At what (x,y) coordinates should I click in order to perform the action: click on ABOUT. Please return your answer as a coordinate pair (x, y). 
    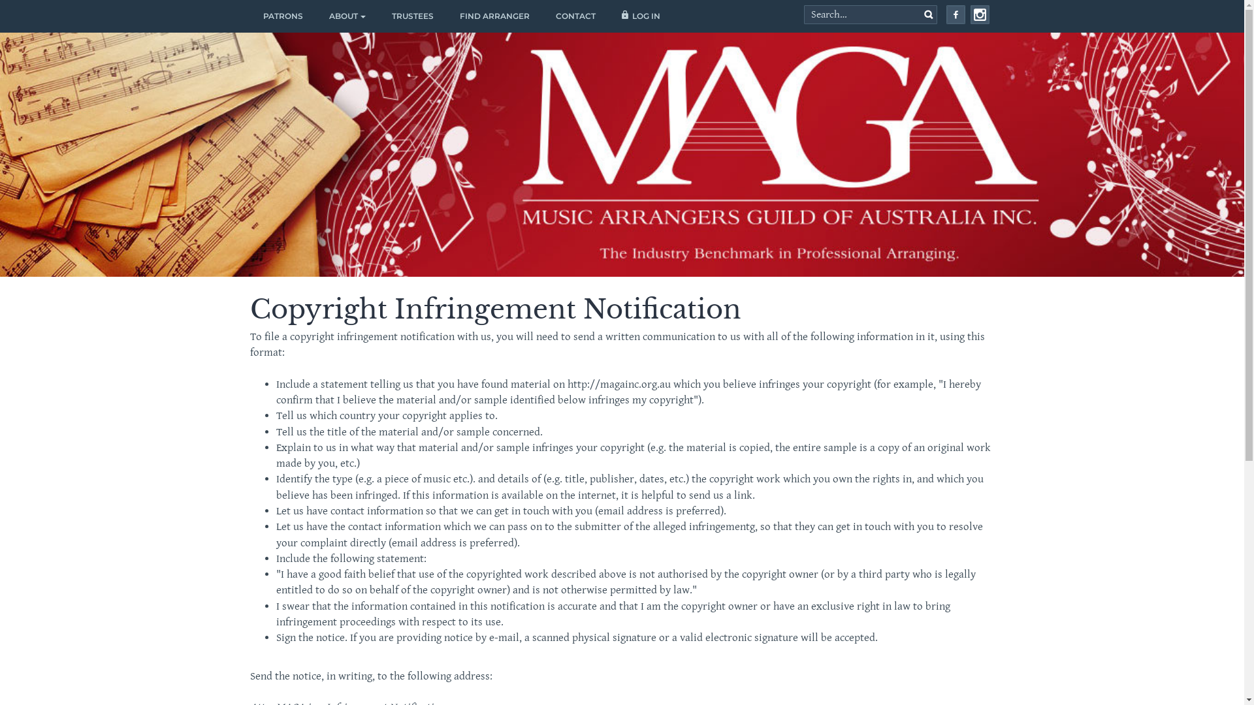
    Looking at the image, I should click on (347, 16).